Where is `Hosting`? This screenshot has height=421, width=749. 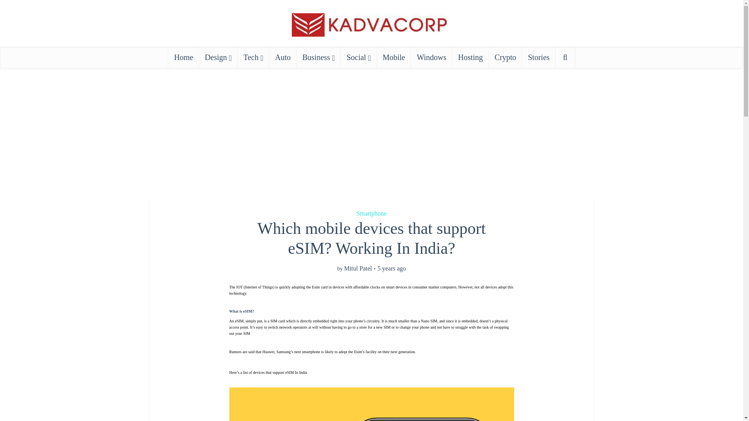 Hosting is located at coordinates (470, 57).